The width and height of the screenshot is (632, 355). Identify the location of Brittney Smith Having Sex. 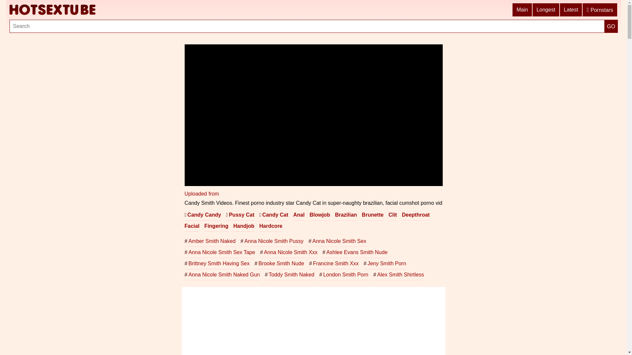
(217, 264).